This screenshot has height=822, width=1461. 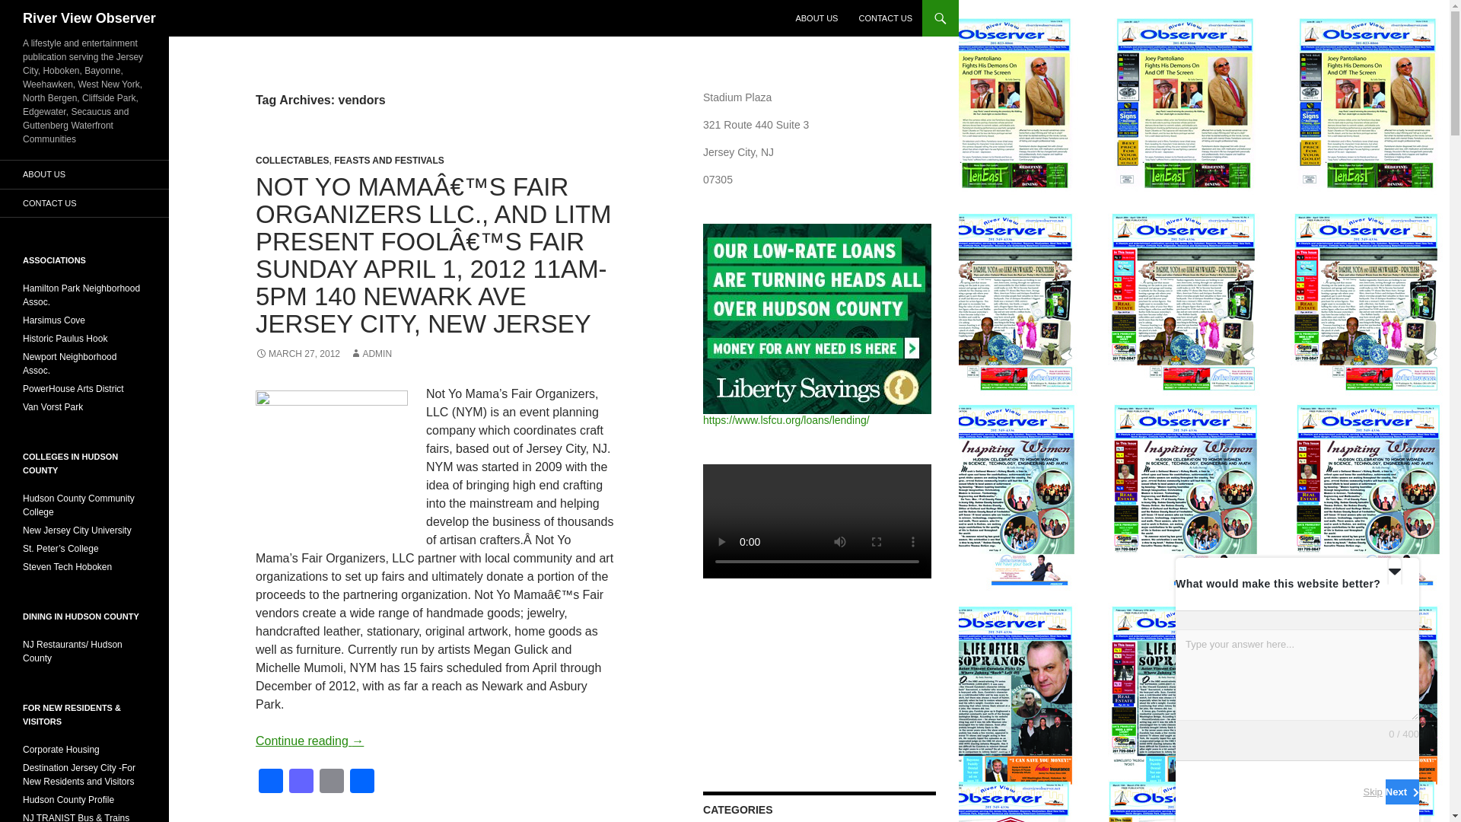 What do you see at coordinates (371, 353) in the screenshot?
I see `ADMIN` at bounding box center [371, 353].